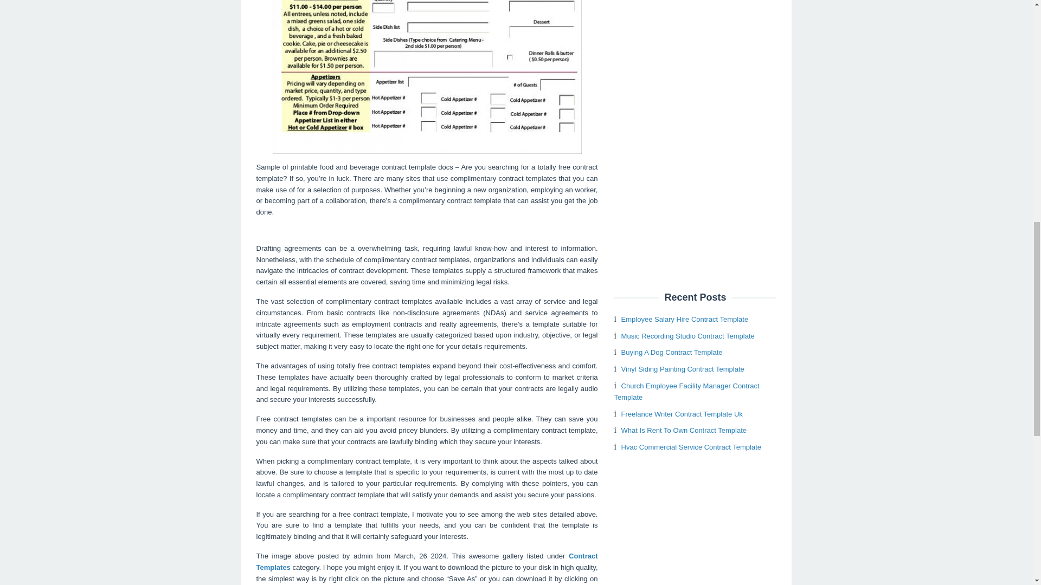 The height and width of the screenshot is (585, 1041). What do you see at coordinates (695, 134) in the screenshot?
I see `Advertisement` at bounding box center [695, 134].